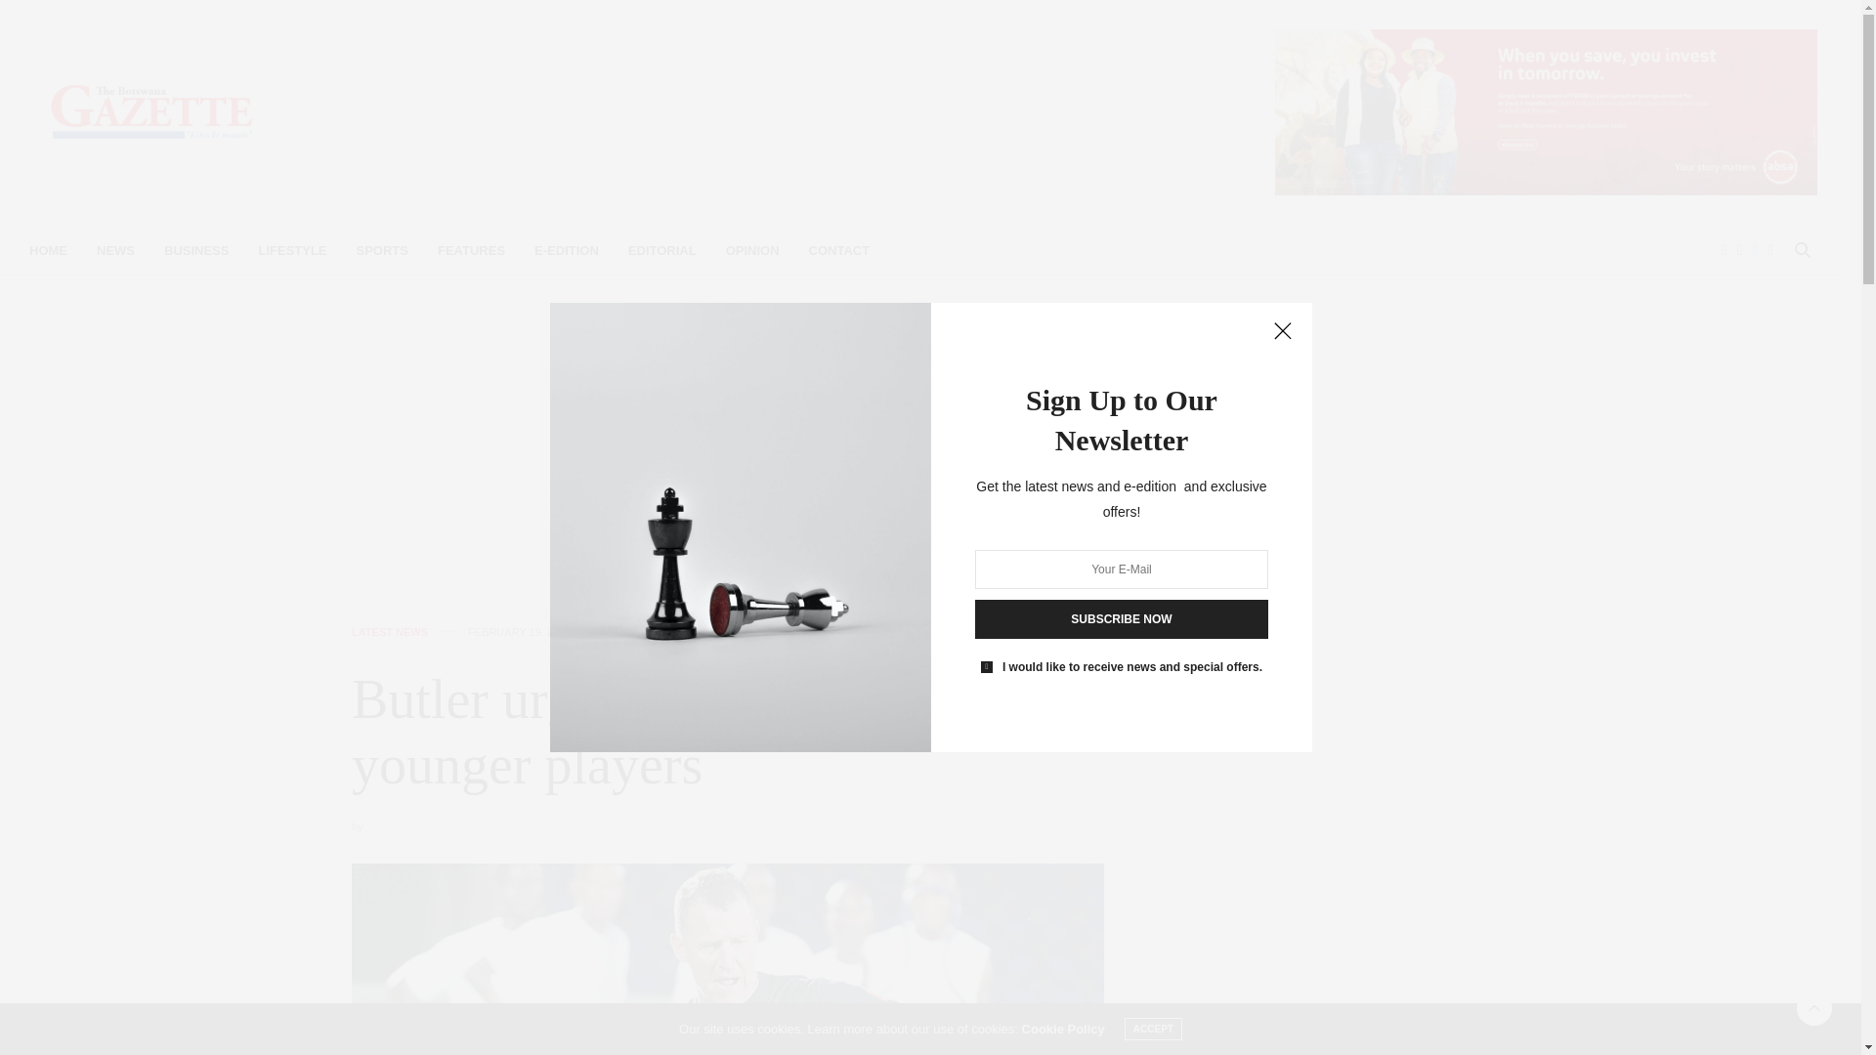 This screenshot has height=1055, width=1876. I want to click on EDITORIAL, so click(662, 250).